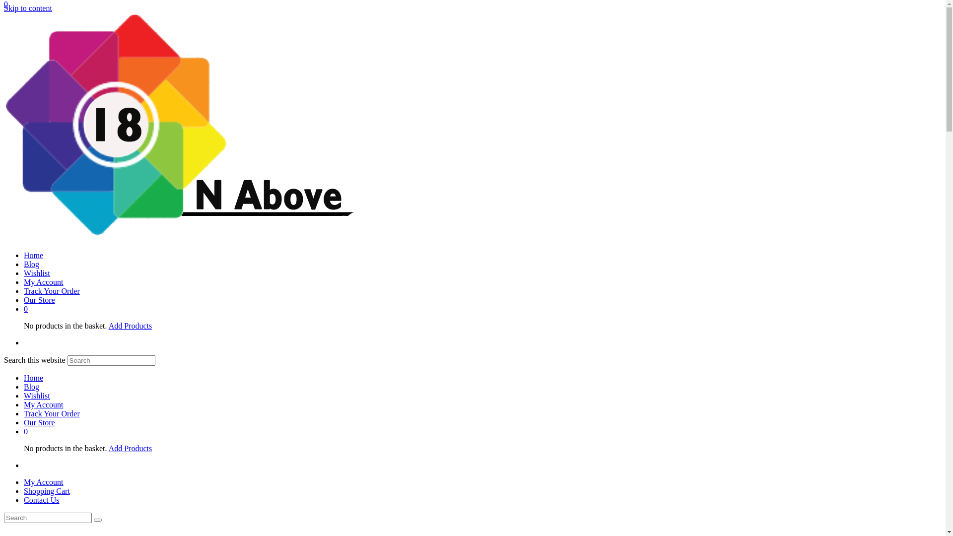  What do you see at coordinates (42, 500) in the screenshot?
I see `Contact Us` at bounding box center [42, 500].